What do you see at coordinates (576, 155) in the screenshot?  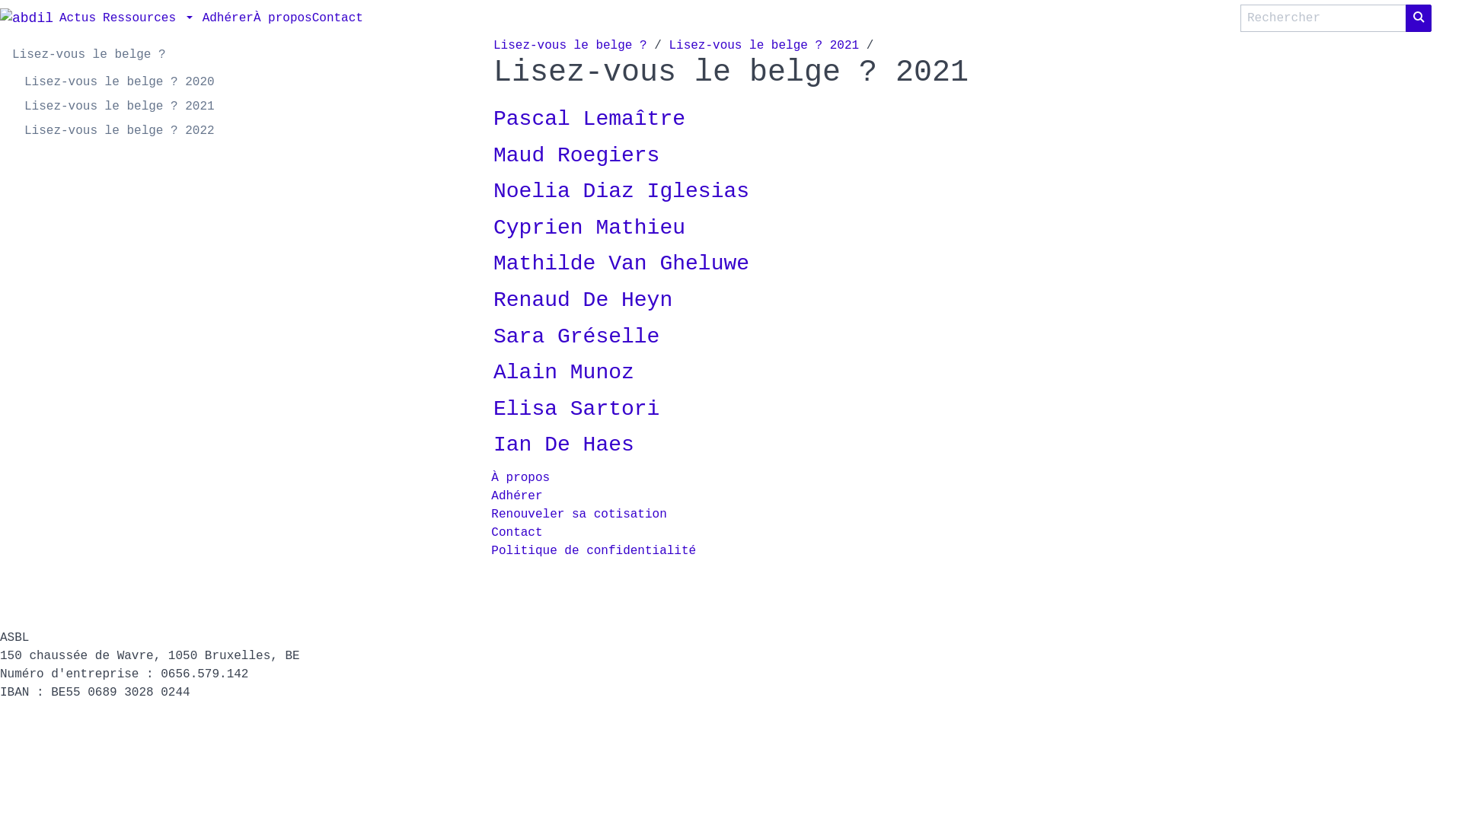 I see `Maud Roegiers` at bounding box center [576, 155].